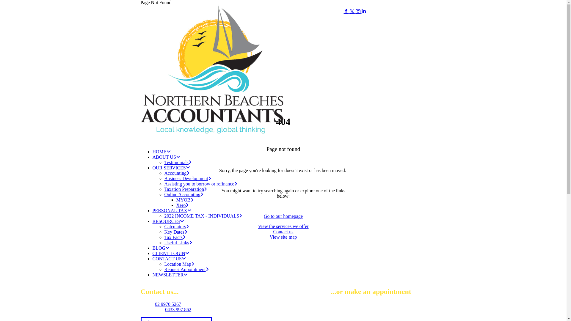 The height and width of the screenshot is (321, 571). What do you see at coordinates (178, 243) in the screenshot?
I see `Useful Links` at bounding box center [178, 243].